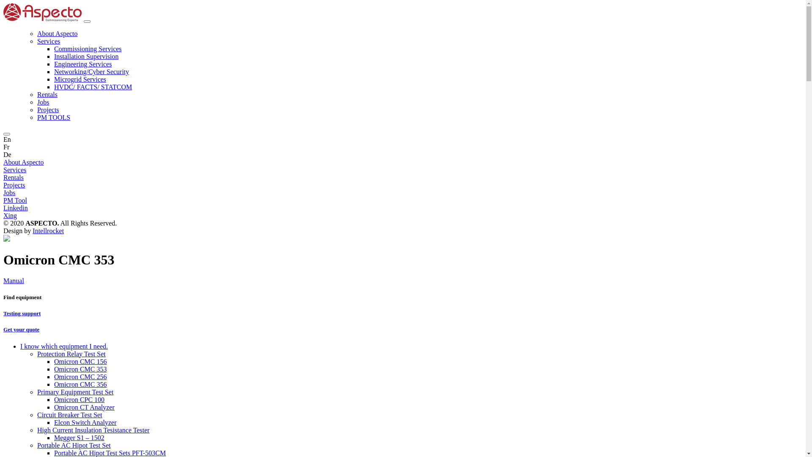 The height and width of the screenshot is (457, 812). Describe the element at coordinates (79, 399) in the screenshot. I see `Omicron CPC 100` at that location.